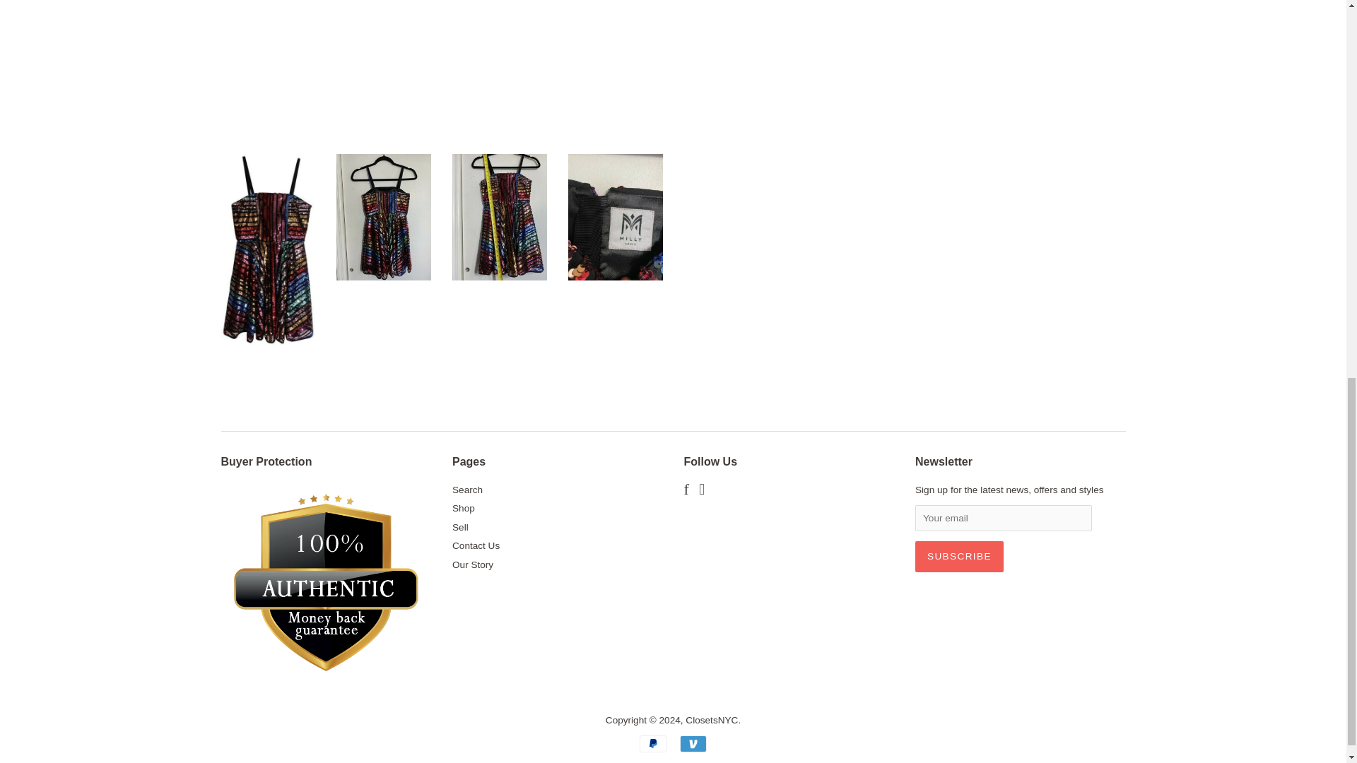 This screenshot has width=1357, height=763. What do you see at coordinates (459, 527) in the screenshot?
I see `Sell` at bounding box center [459, 527].